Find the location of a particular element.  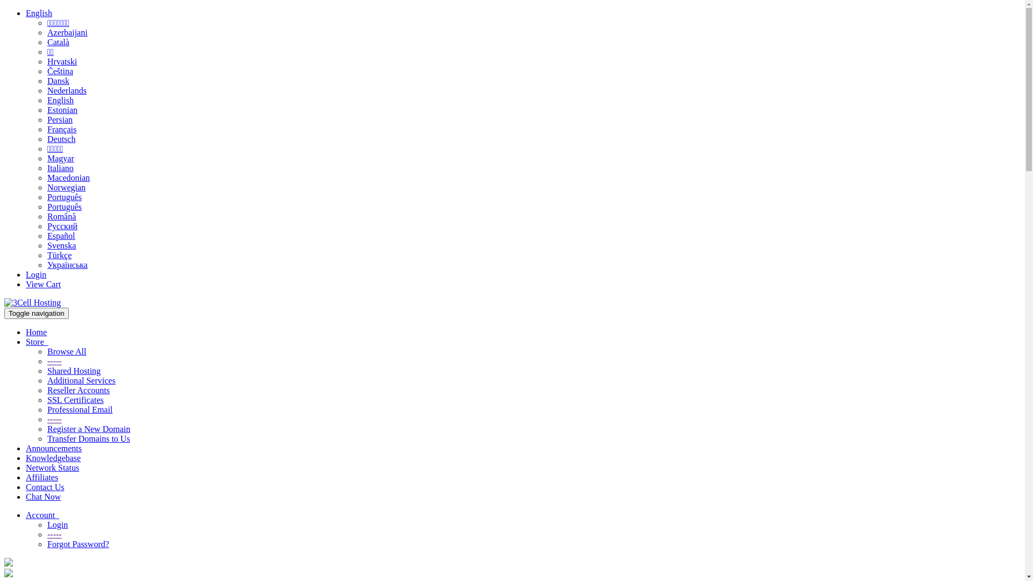

Affiliates is located at coordinates (42, 478).